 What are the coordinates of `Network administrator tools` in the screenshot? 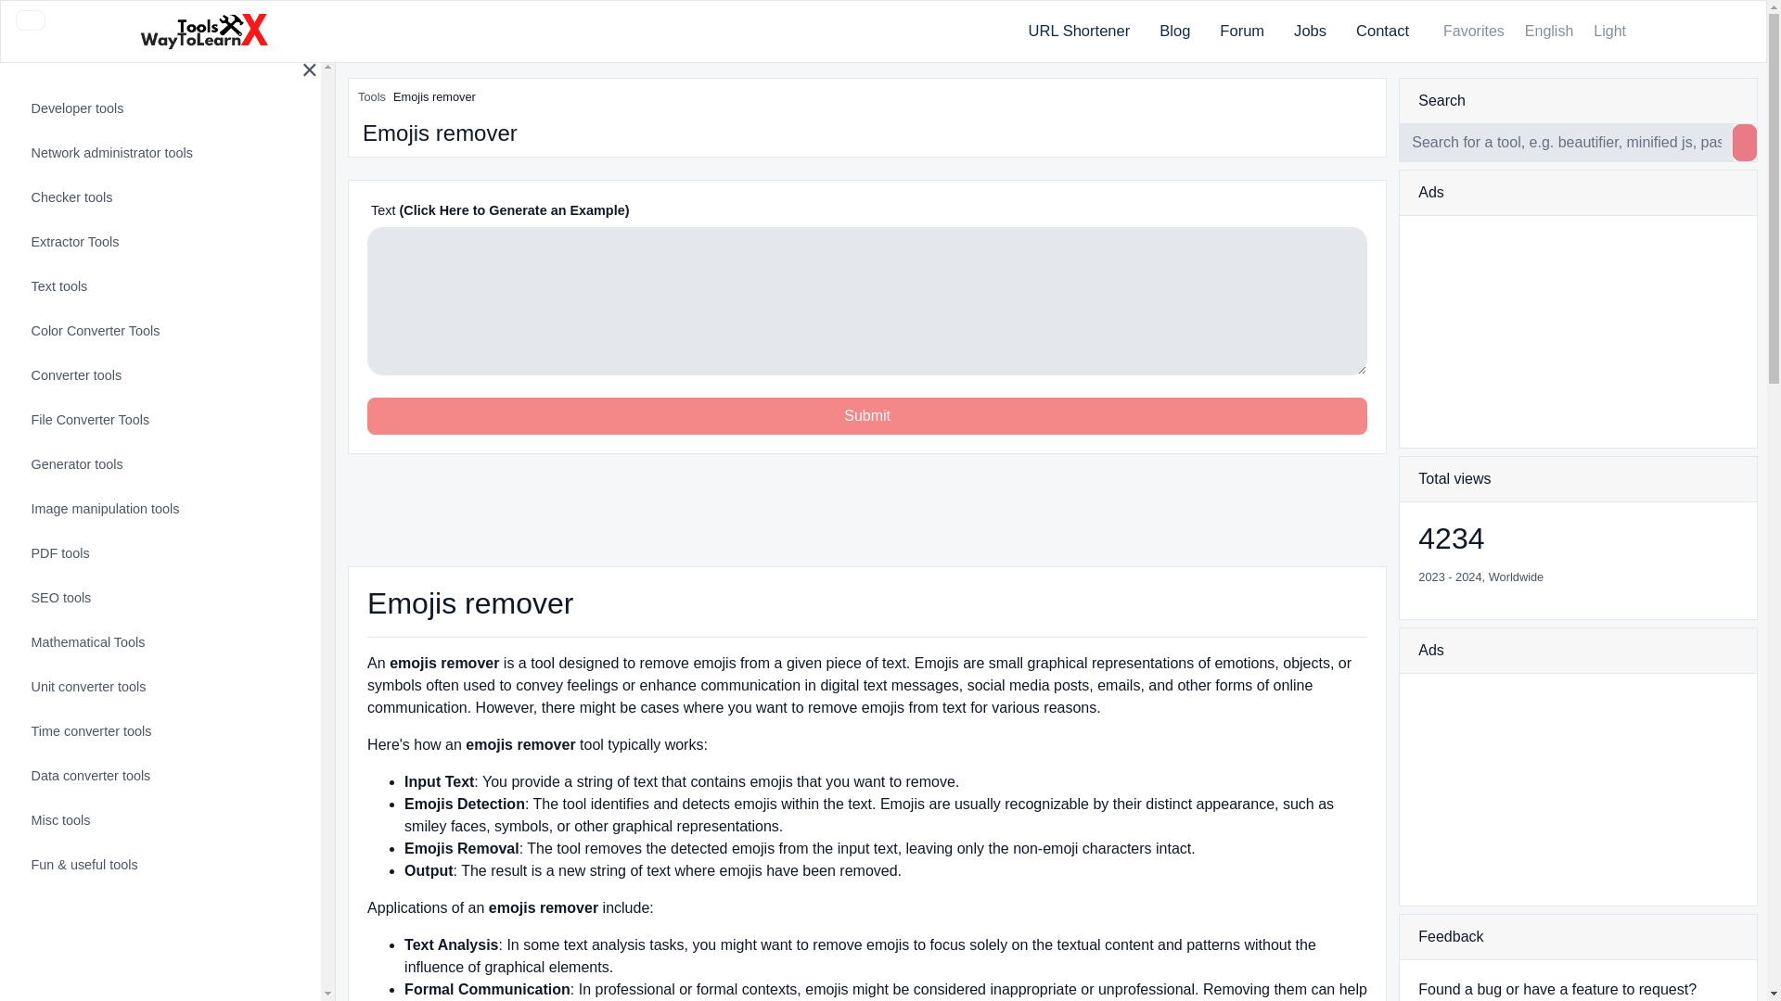 It's located at (158, 154).